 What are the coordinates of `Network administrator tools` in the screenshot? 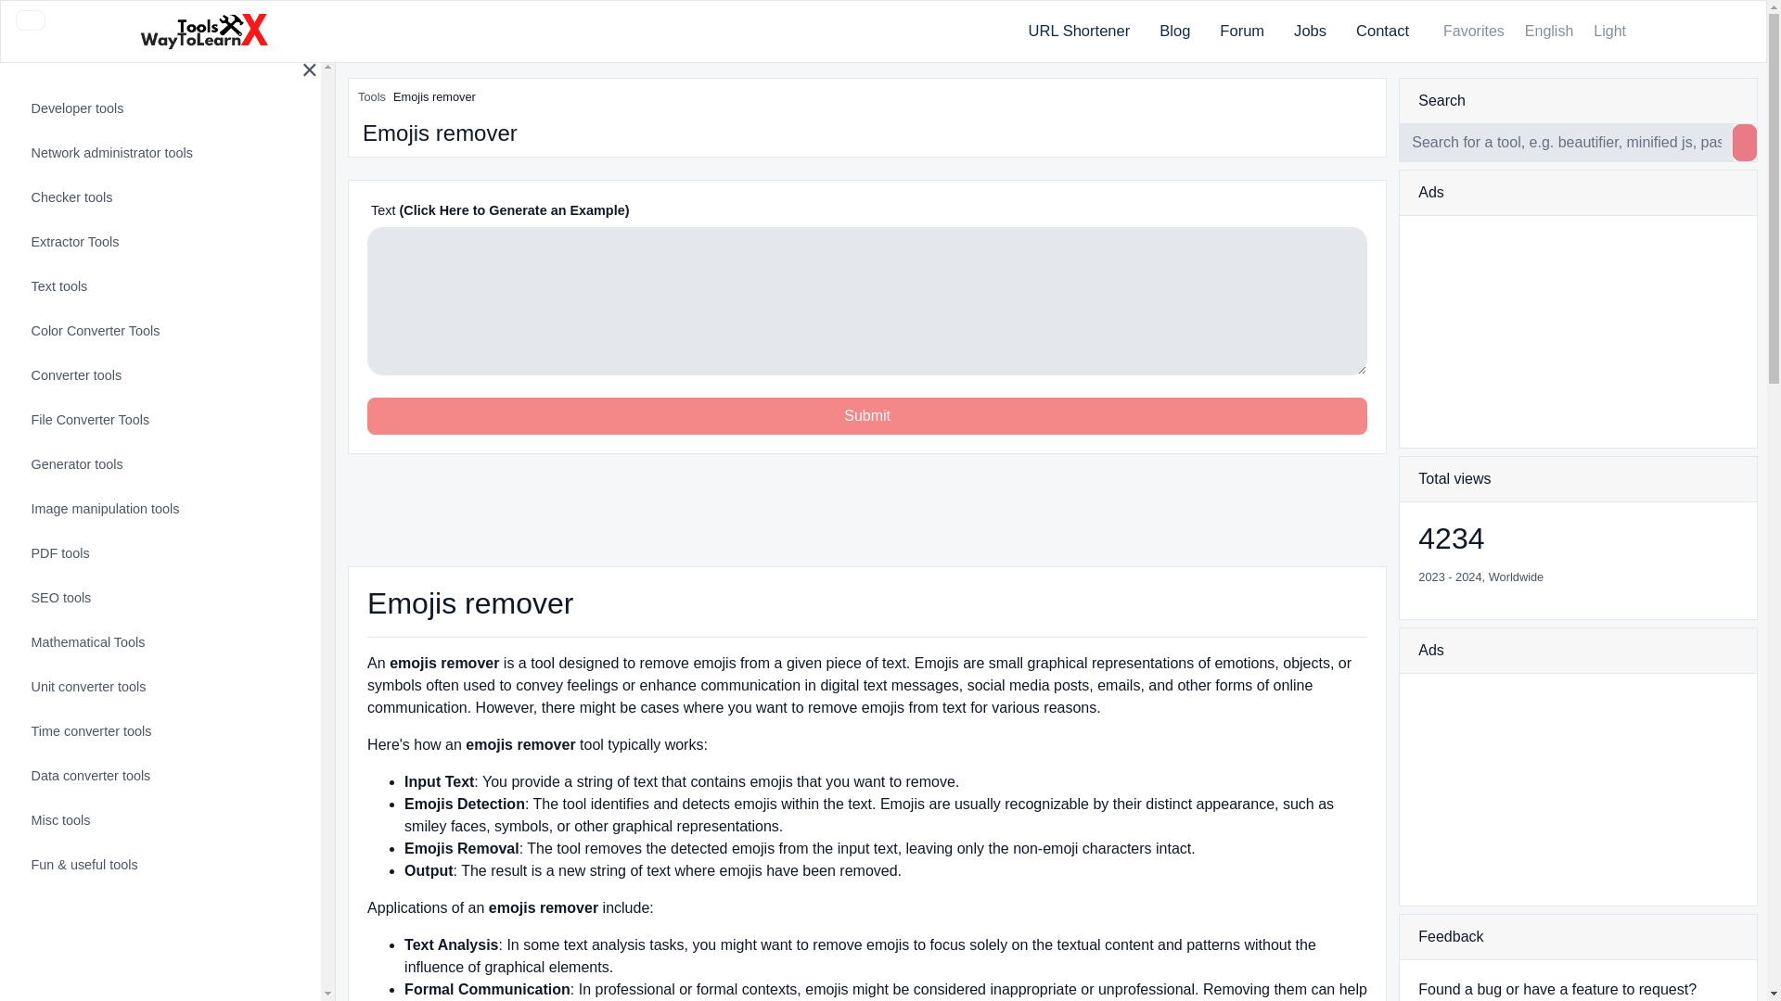 It's located at (158, 154).